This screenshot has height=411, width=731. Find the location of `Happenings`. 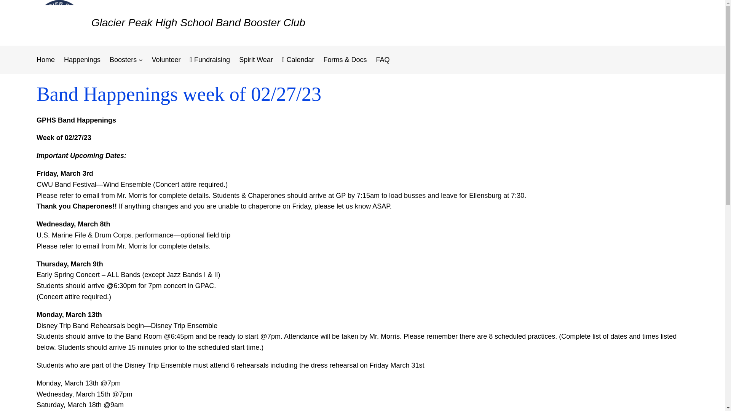

Happenings is located at coordinates (82, 59).